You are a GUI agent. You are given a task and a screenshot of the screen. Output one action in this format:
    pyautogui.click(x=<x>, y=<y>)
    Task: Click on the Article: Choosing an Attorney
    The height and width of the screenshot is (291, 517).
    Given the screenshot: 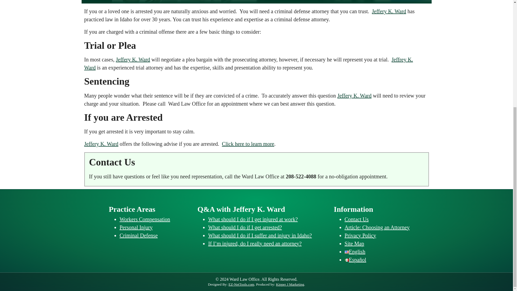 What is the action you would take?
    pyautogui.click(x=377, y=227)
    